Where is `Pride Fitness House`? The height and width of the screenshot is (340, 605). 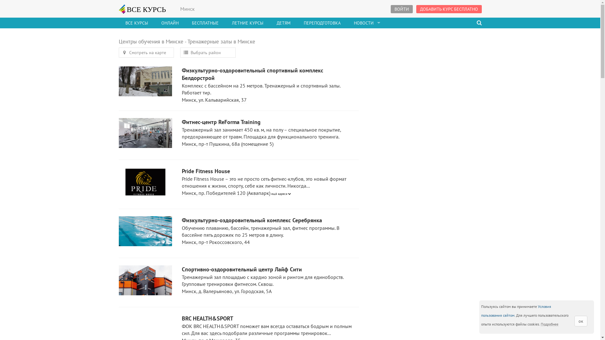 Pride Fitness House is located at coordinates (145, 184).